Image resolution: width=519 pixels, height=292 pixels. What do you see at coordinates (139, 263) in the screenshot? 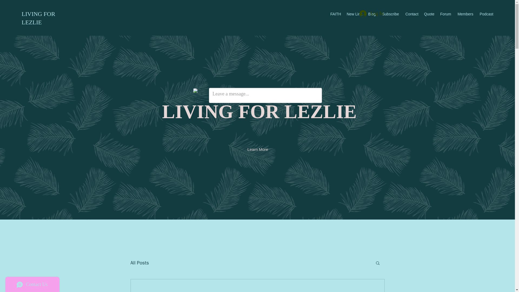
I see `All Posts` at bounding box center [139, 263].